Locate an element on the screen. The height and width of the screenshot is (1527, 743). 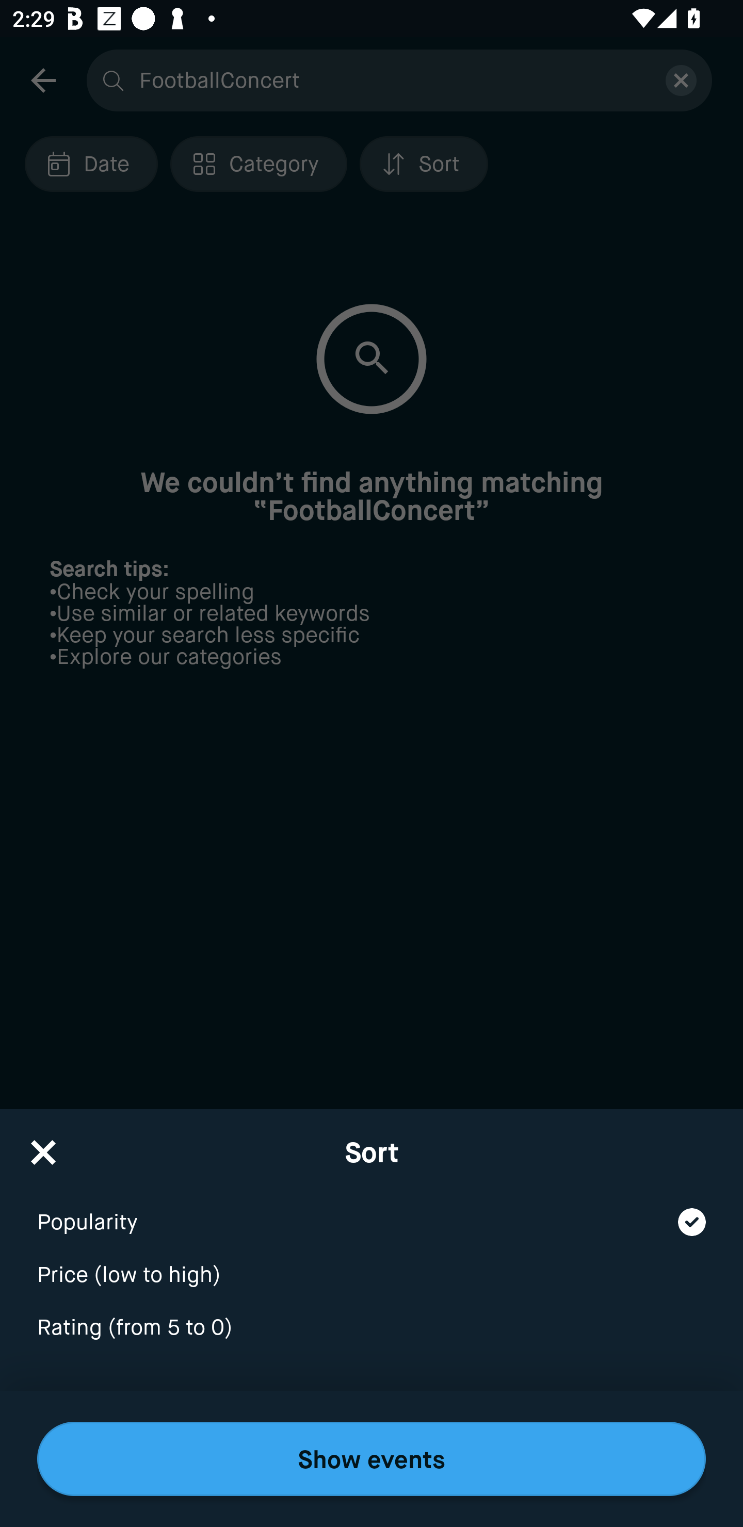
Rating (from 5 to 0) is located at coordinates (372, 1328).